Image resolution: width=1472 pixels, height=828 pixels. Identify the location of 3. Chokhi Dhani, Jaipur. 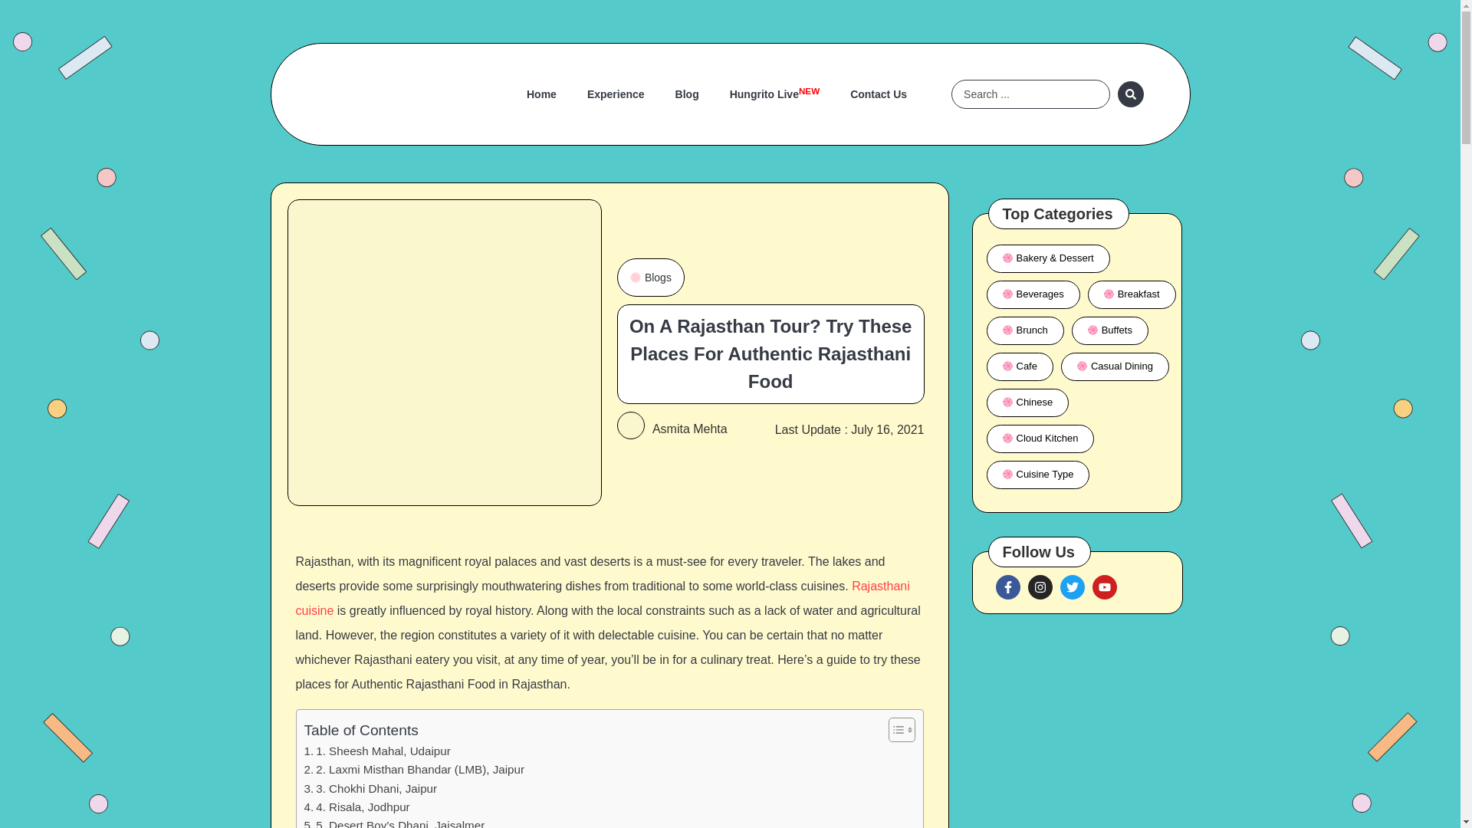
(774, 94).